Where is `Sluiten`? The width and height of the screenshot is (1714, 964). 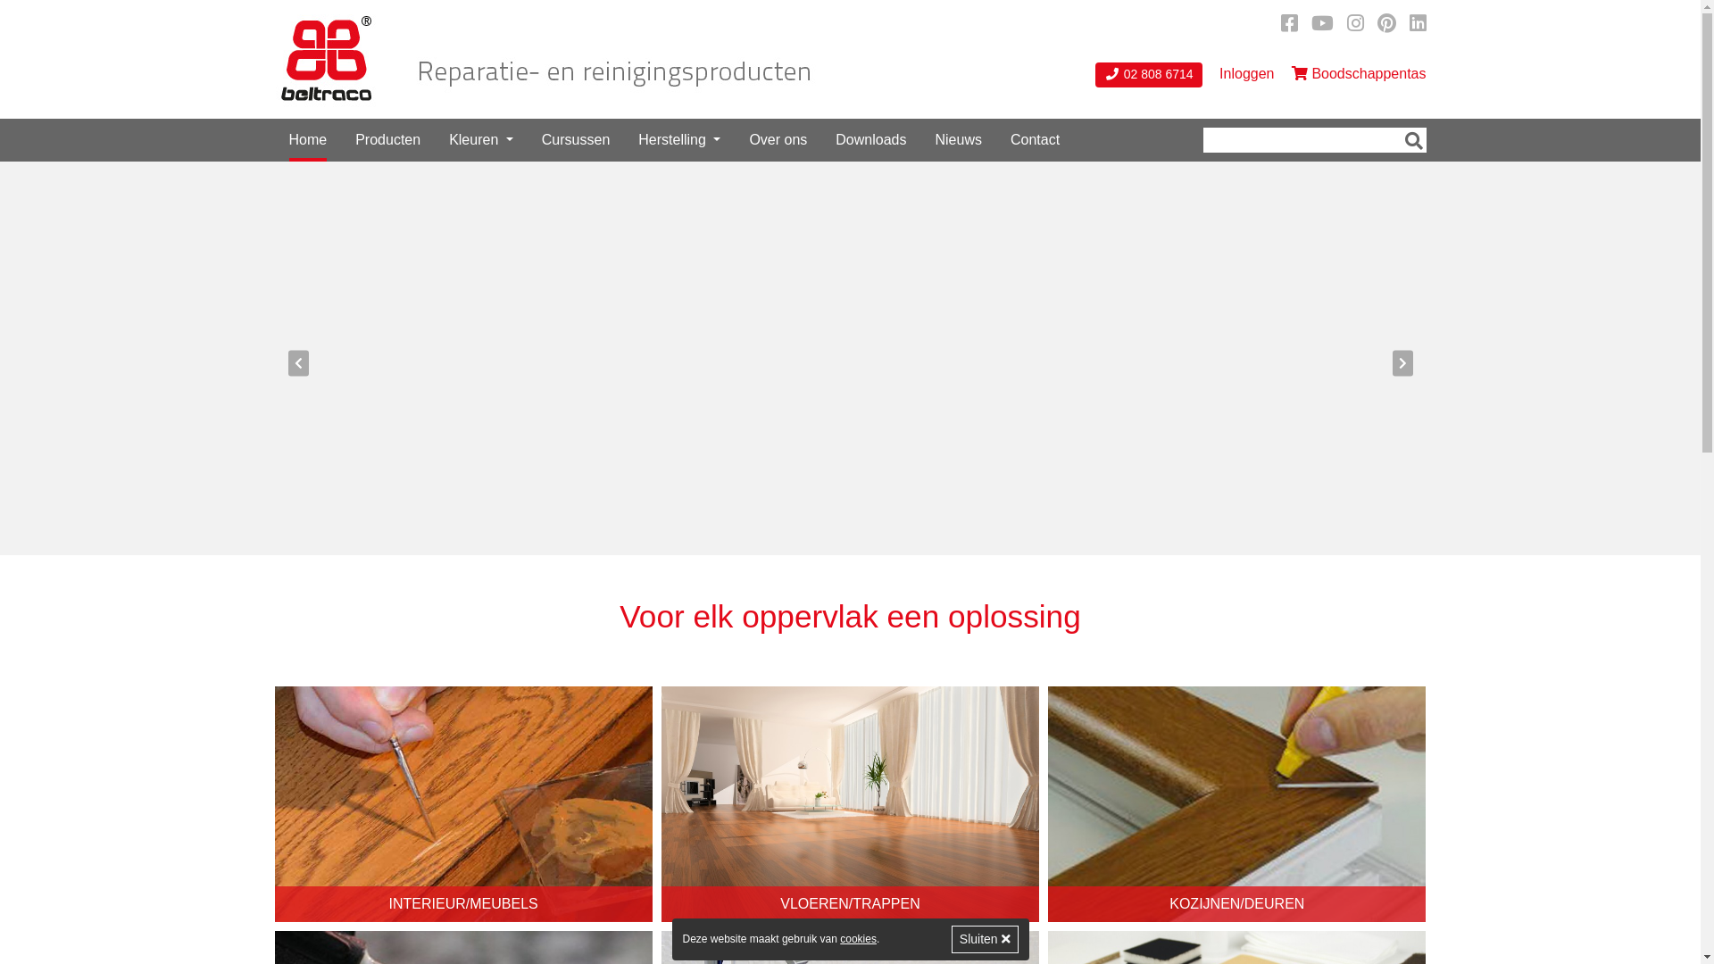
Sluiten is located at coordinates (986, 939).